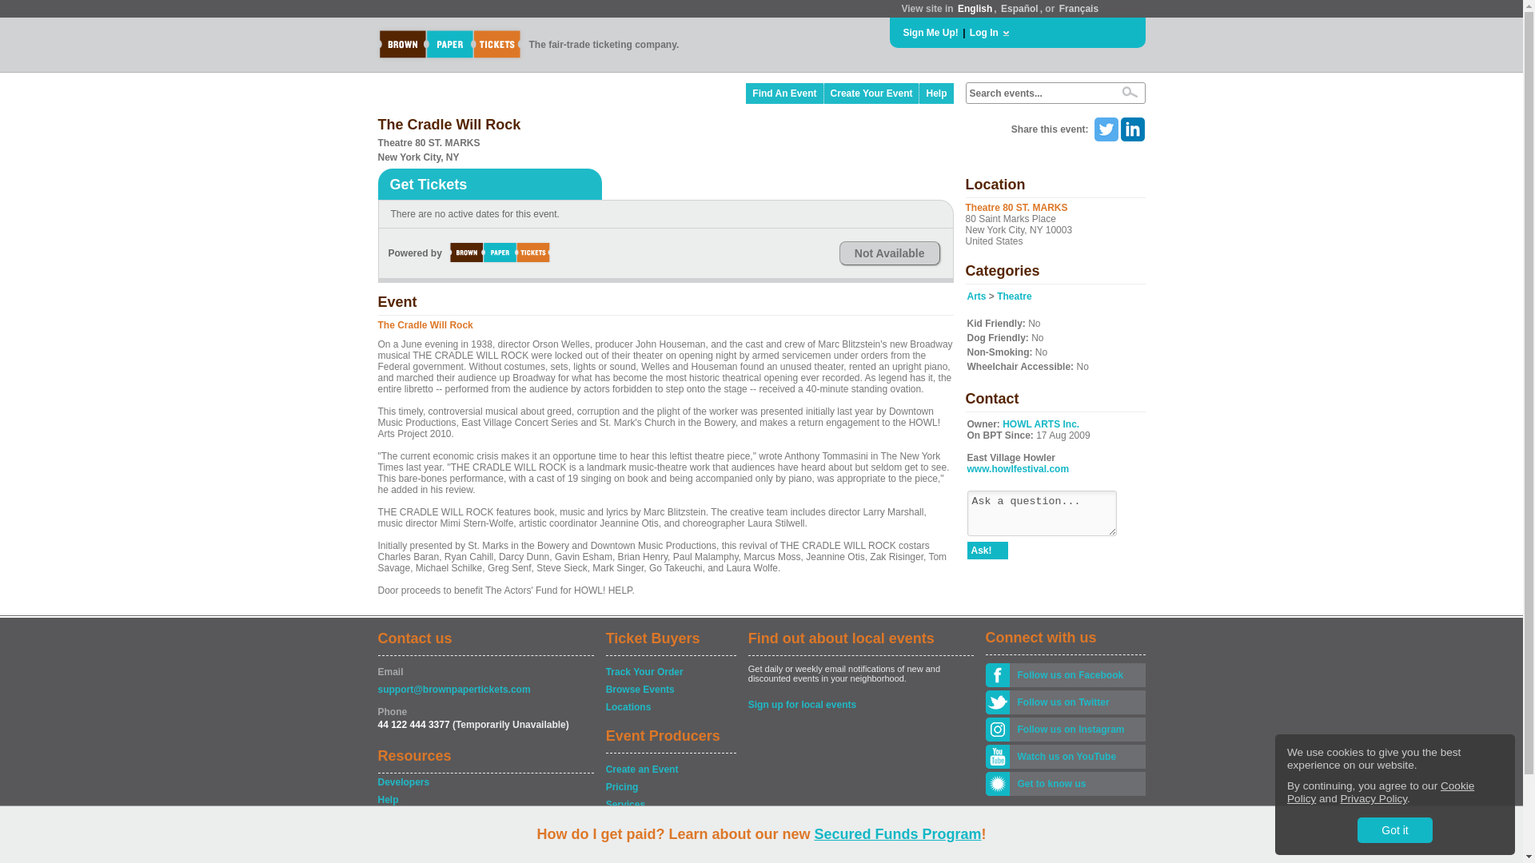  What do you see at coordinates (670, 706) in the screenshot?
I see `Locations` at bounding box center [670, 706].